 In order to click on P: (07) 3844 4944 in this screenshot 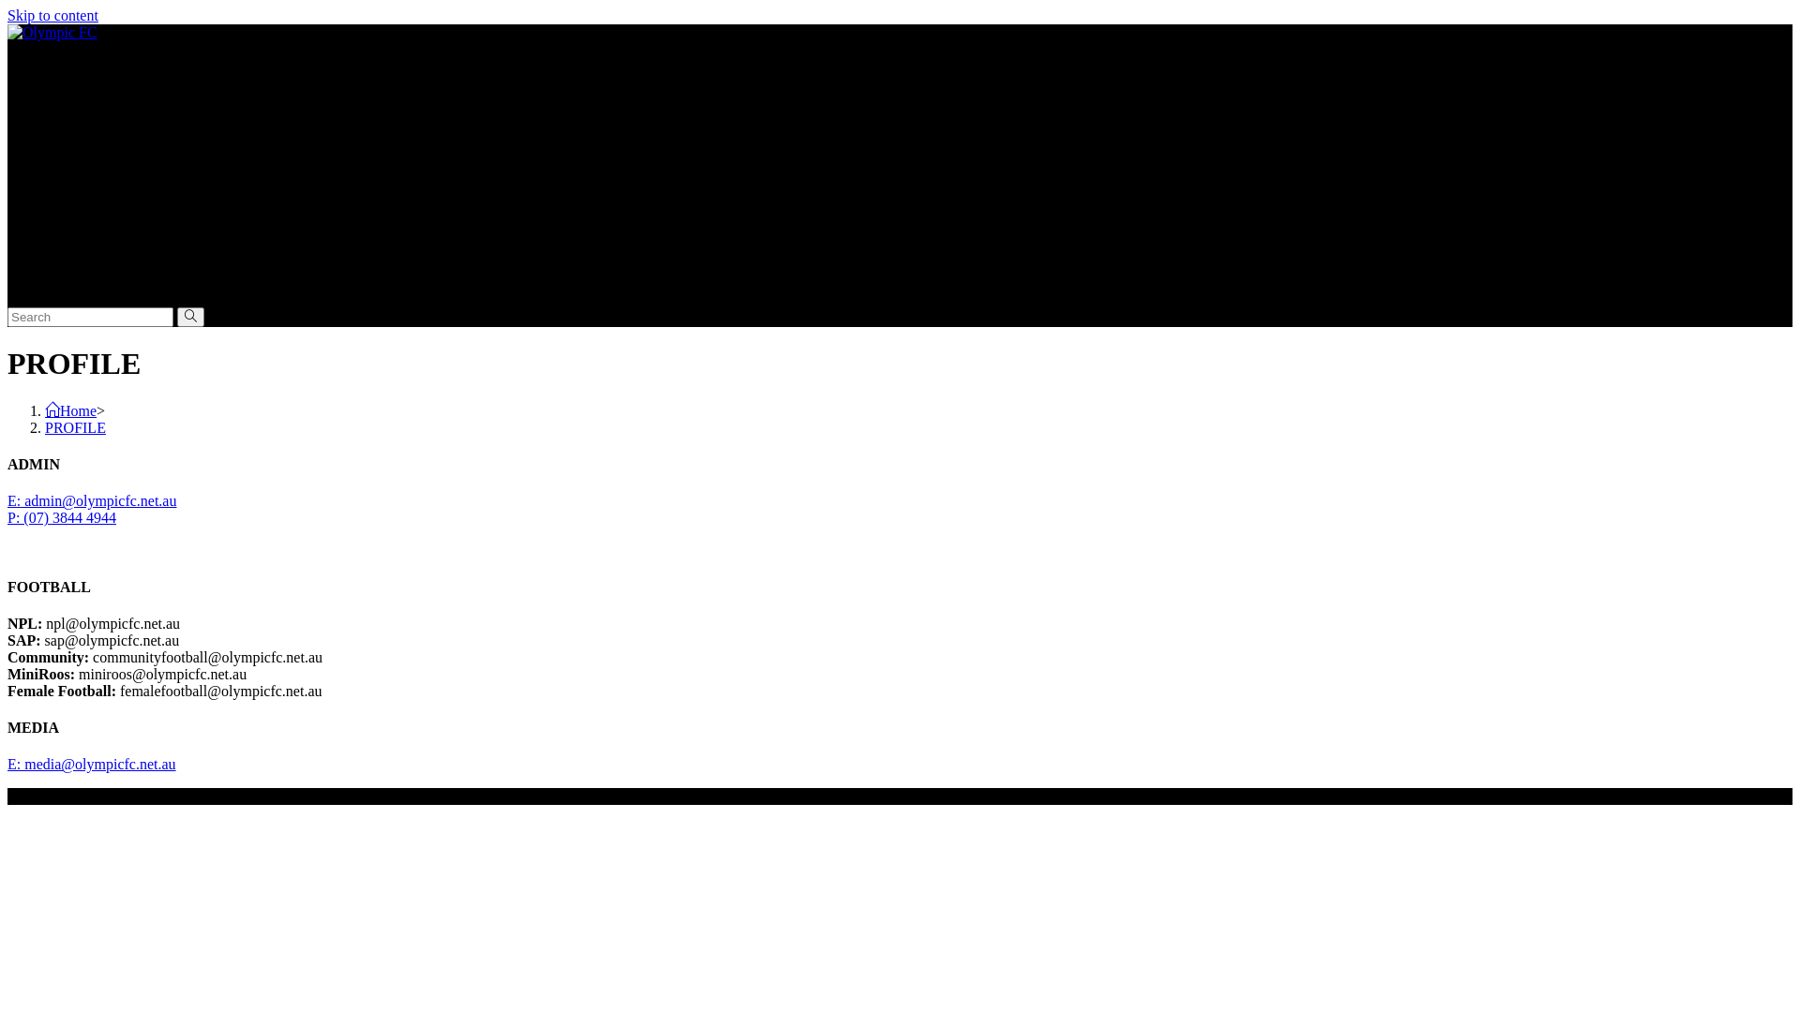, I will do `click(62, 517)`.